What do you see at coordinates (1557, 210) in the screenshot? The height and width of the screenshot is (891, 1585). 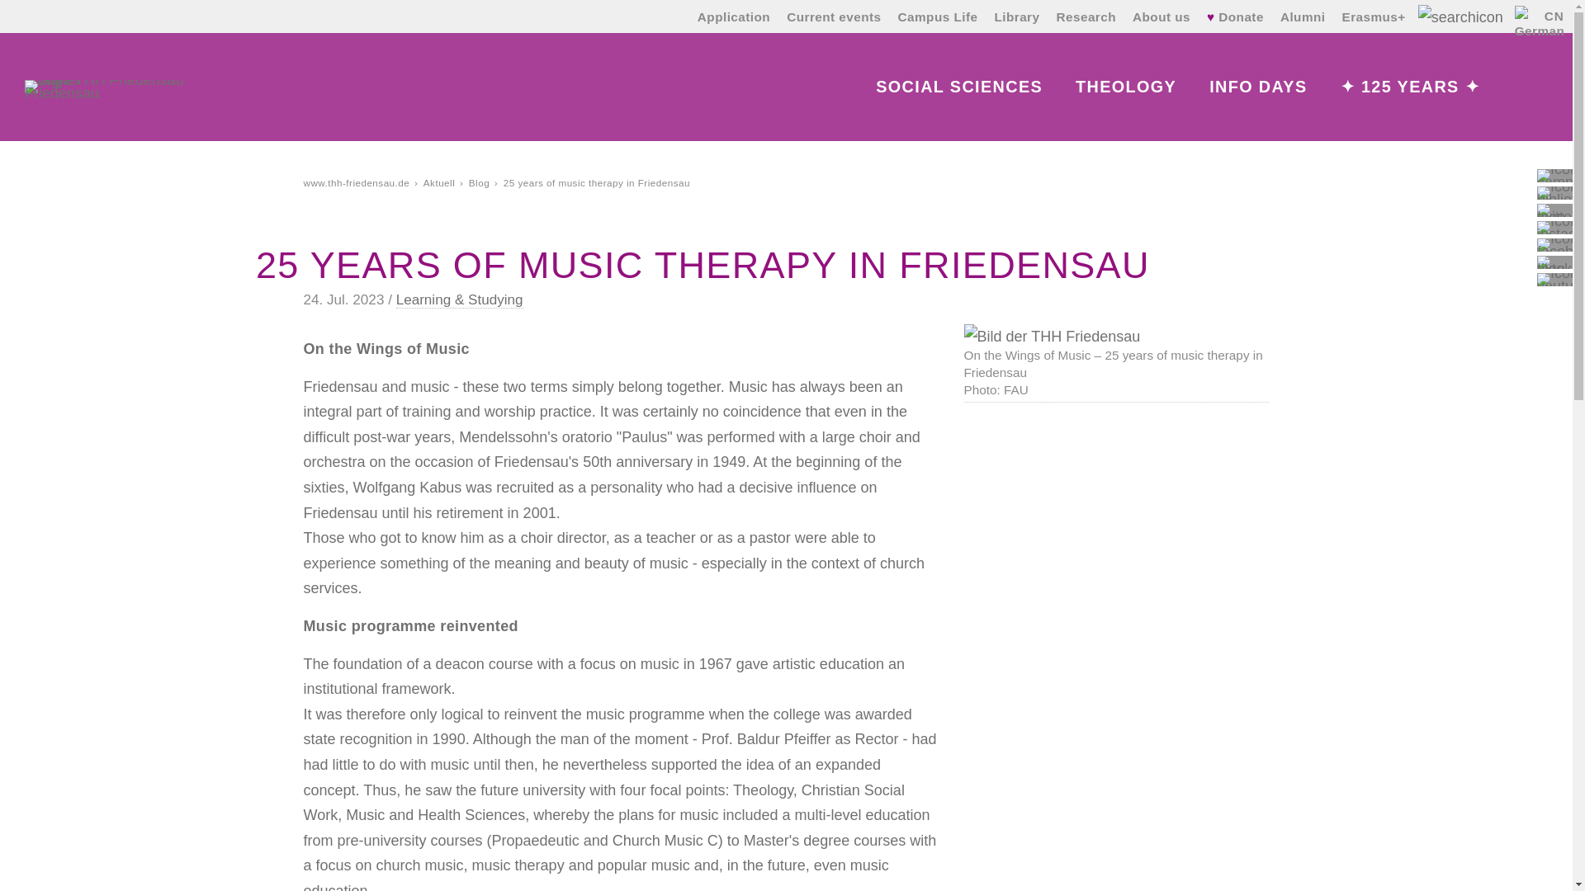 I see `Icon twitter` at bounding box center [1557, 210].